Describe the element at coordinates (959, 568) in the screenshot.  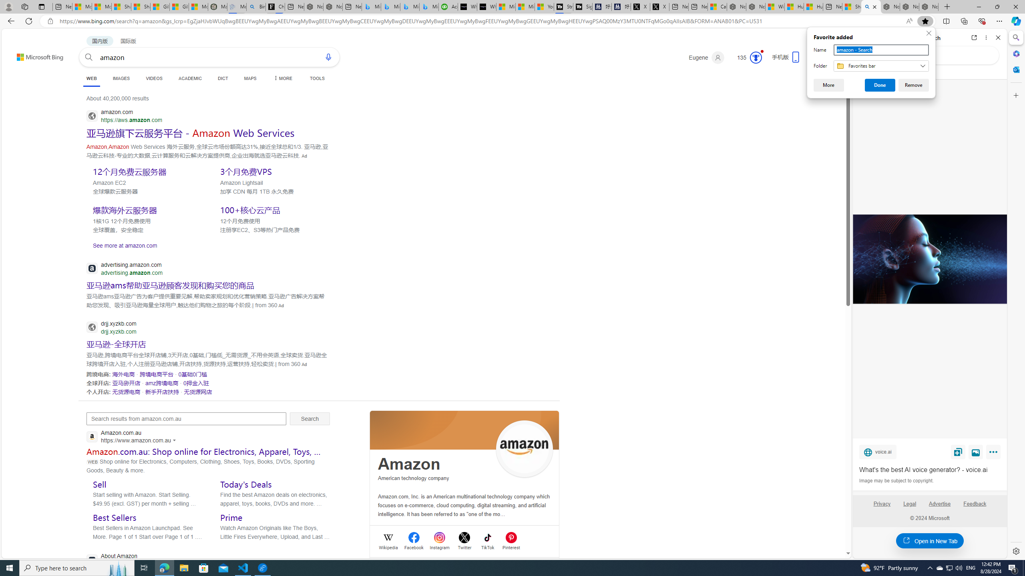
I see `Q2790: 100%` at that location.